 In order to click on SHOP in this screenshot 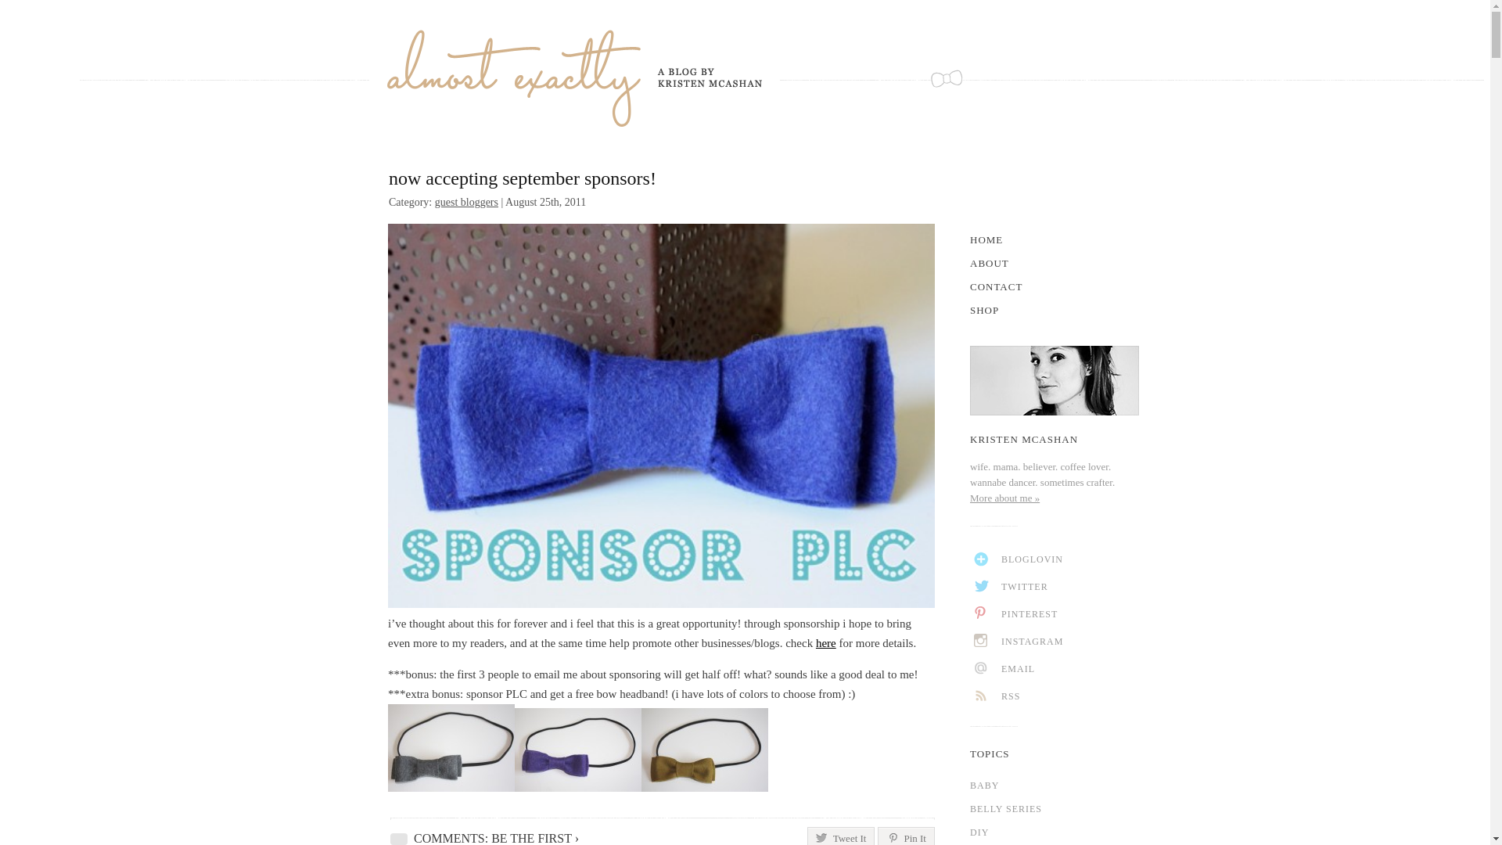, I will do `click(1055, 310)`.